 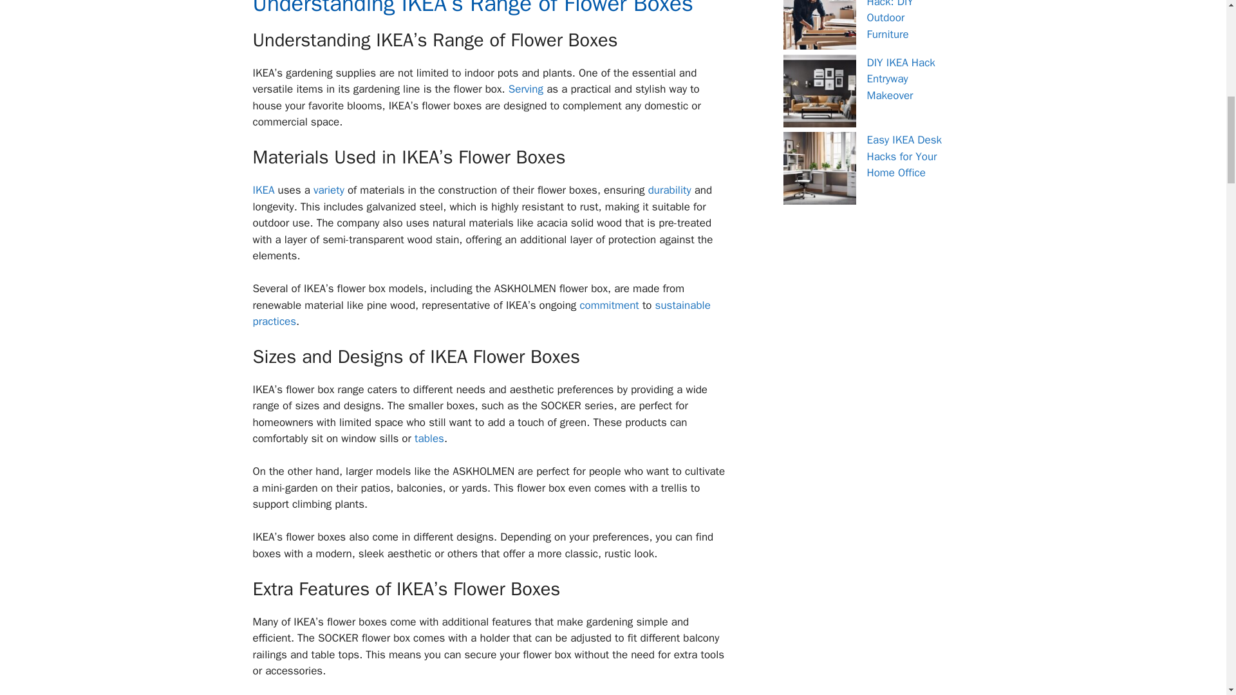 What do you see at coordinates (429, 438) in the screenshot?
I see `tables` at bounding box center [429, 438].